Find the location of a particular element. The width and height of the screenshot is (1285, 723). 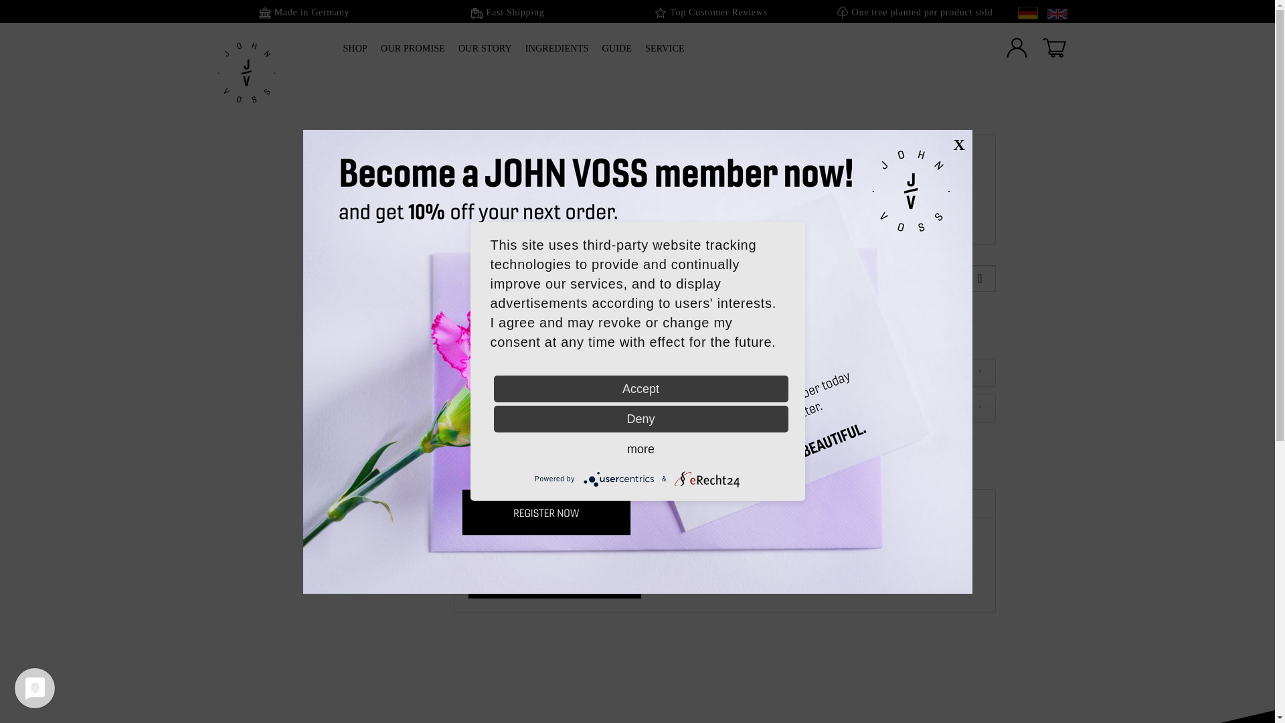

Service is located at coordinates (665, 54).